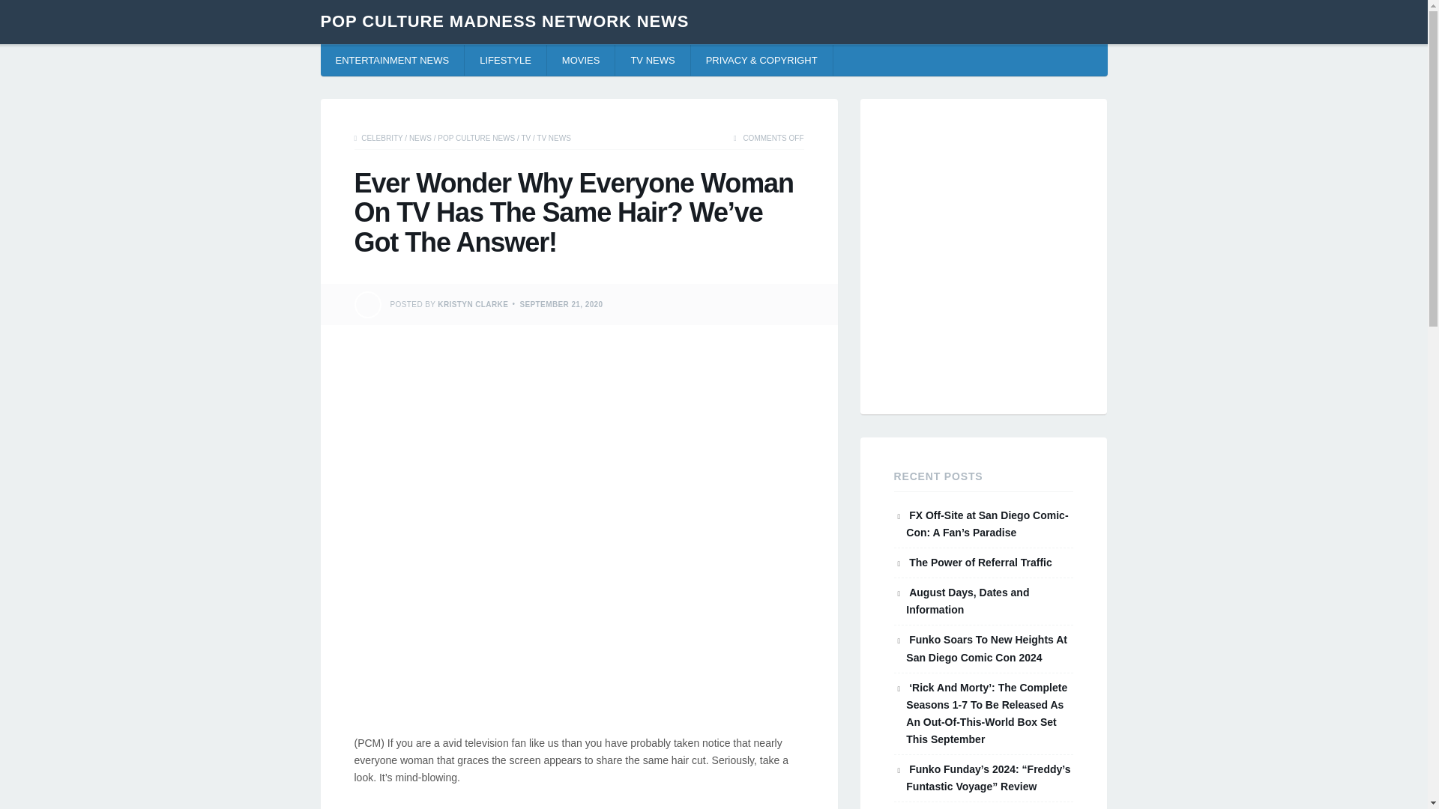 The width and height of the screenshot is (1439, 809). I want to click on TV NEWS, so click(653, 60).